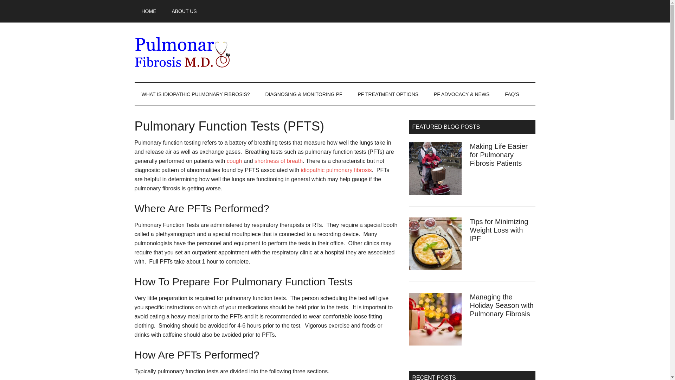  What do you see at coordinates (201, 52) in the screenshot?
I see `Idiopathic Pulmonary Fibrosis` at bounding box center [201, 52].